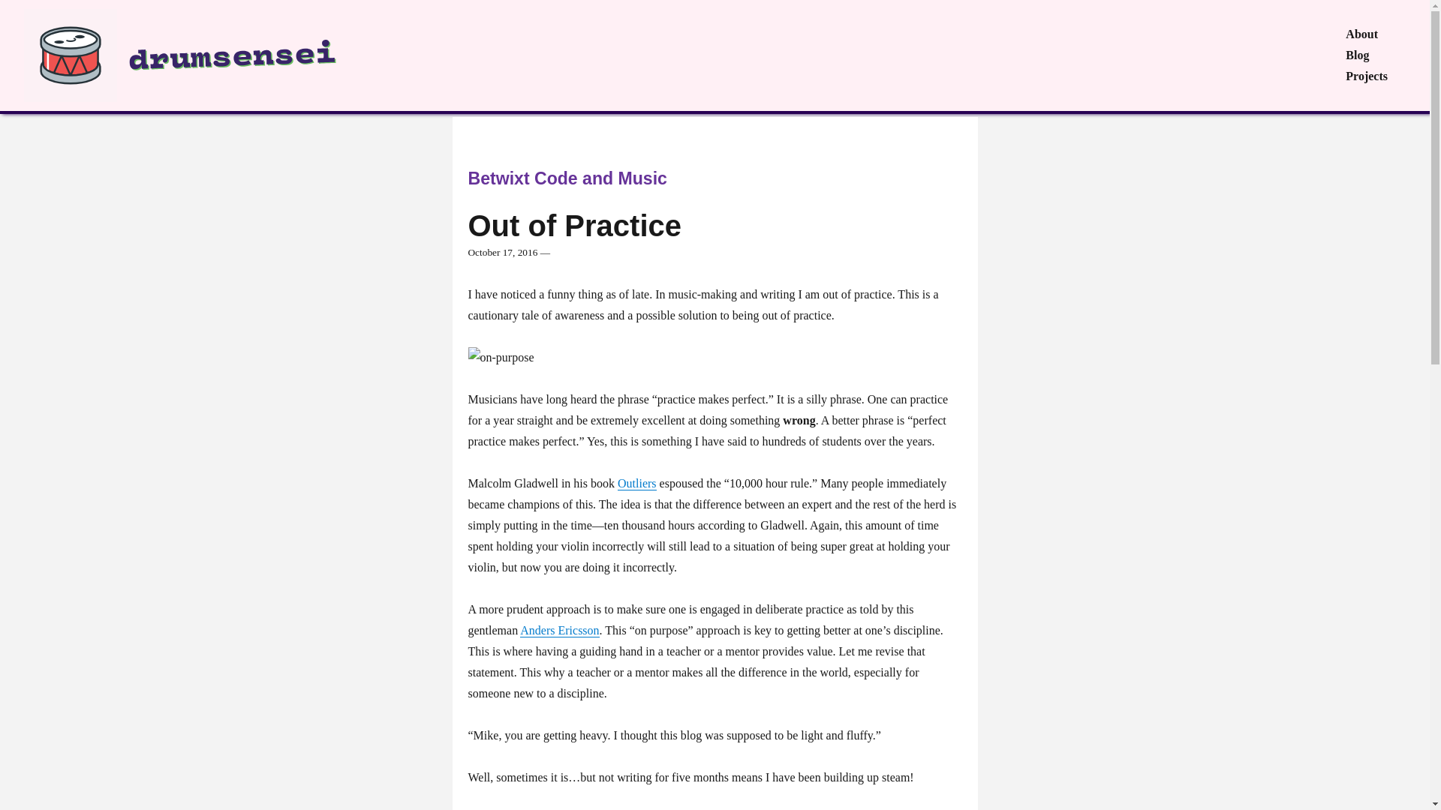 The height and width of the screenshot is (810, 1441). Describe the element at coordinates (242, 55) in the screenshot. I see `Drumsensei Logo` at that location.